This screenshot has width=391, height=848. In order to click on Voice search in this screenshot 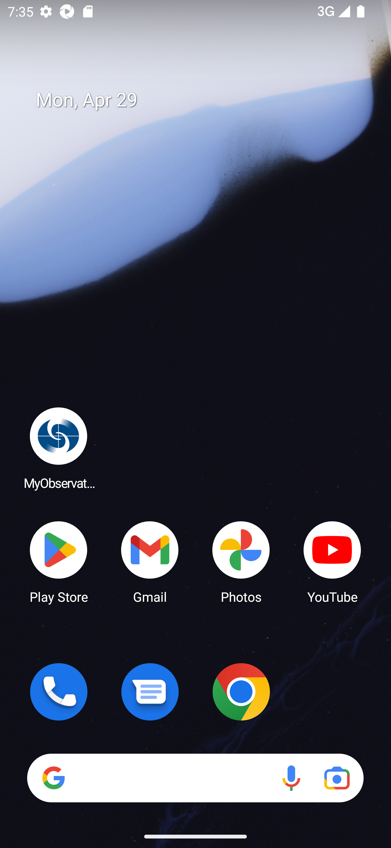, I will do `click(291, 778)`.